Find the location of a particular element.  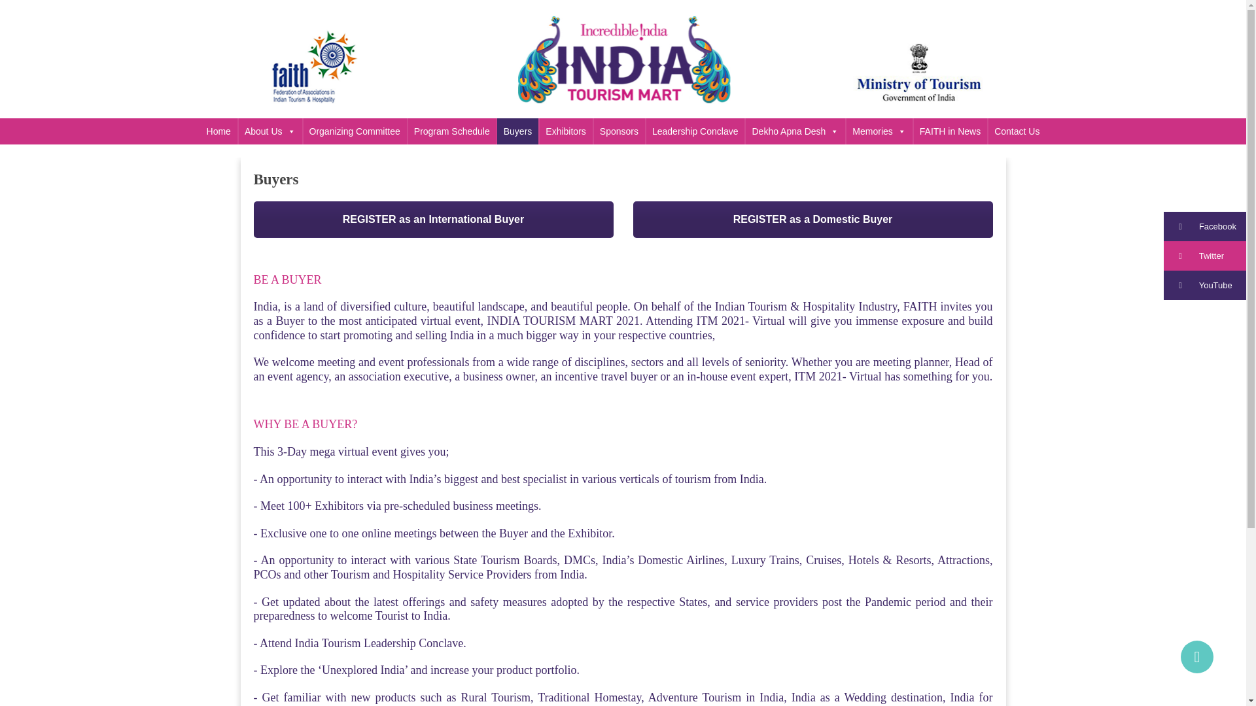

Dekho Apna Desh is located at coordinates (795, 131).